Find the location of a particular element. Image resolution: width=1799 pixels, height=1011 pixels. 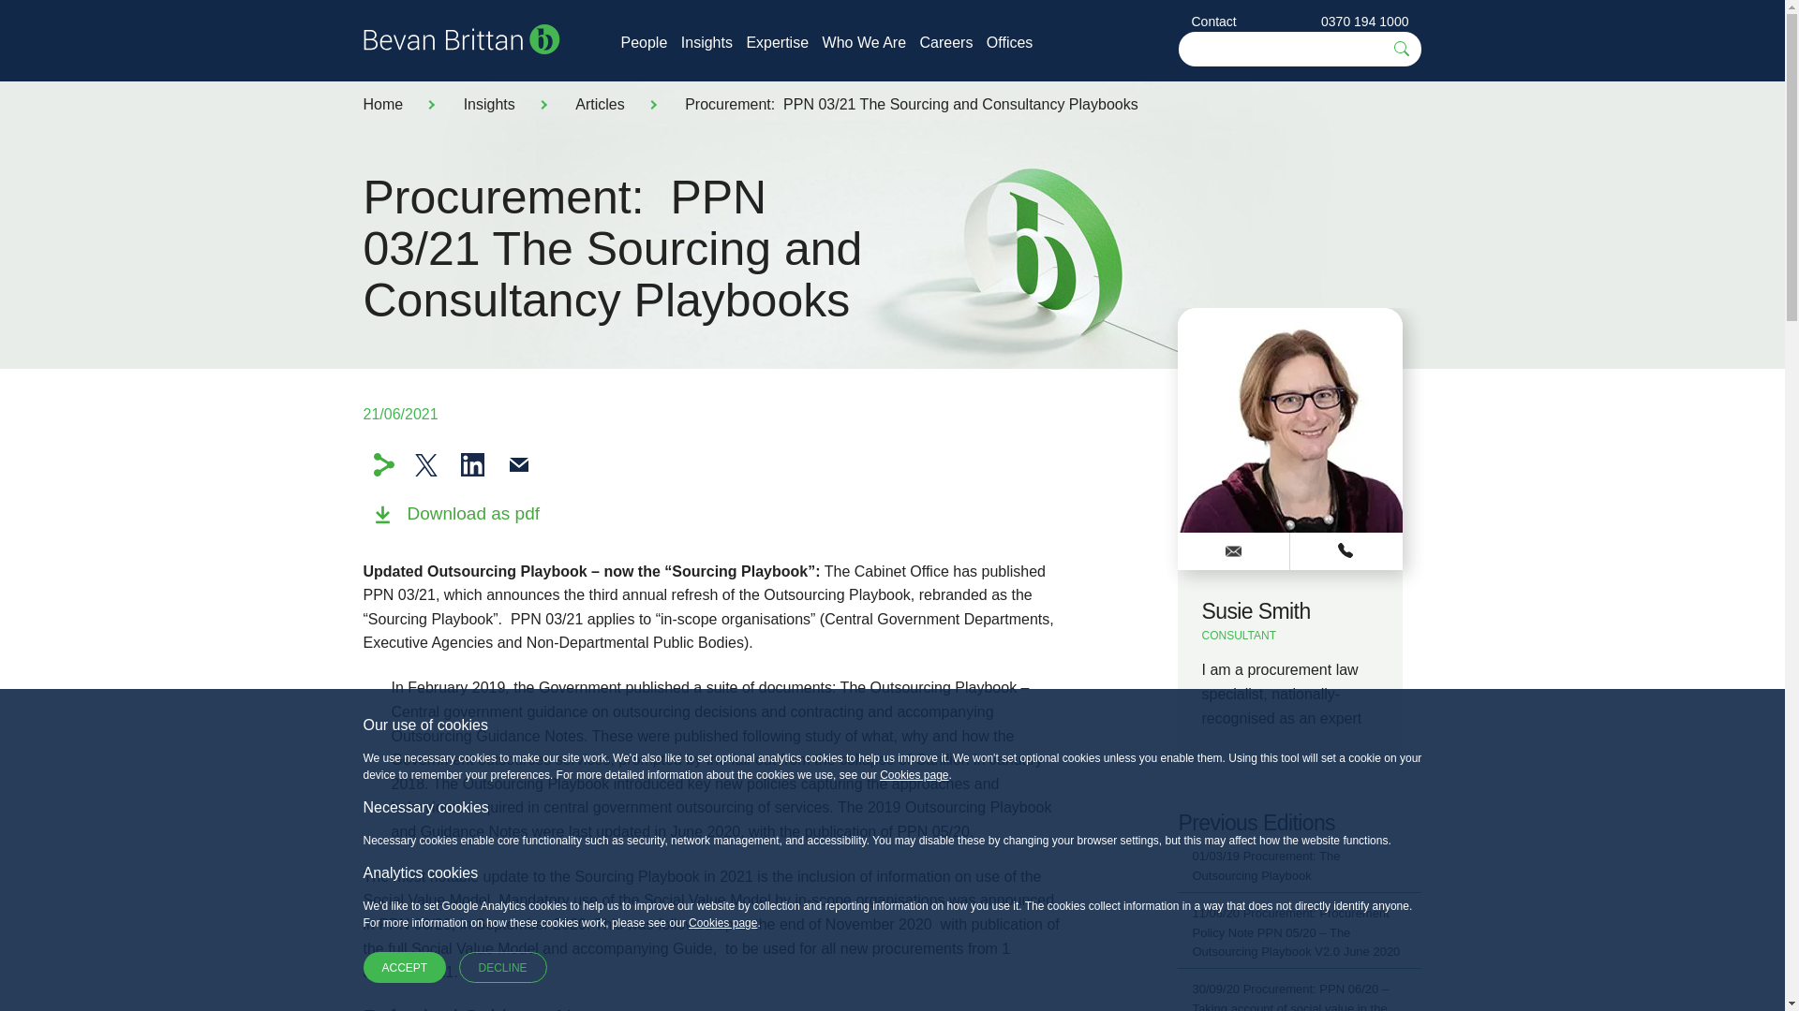

Careers is located at coordinates (946, 42).